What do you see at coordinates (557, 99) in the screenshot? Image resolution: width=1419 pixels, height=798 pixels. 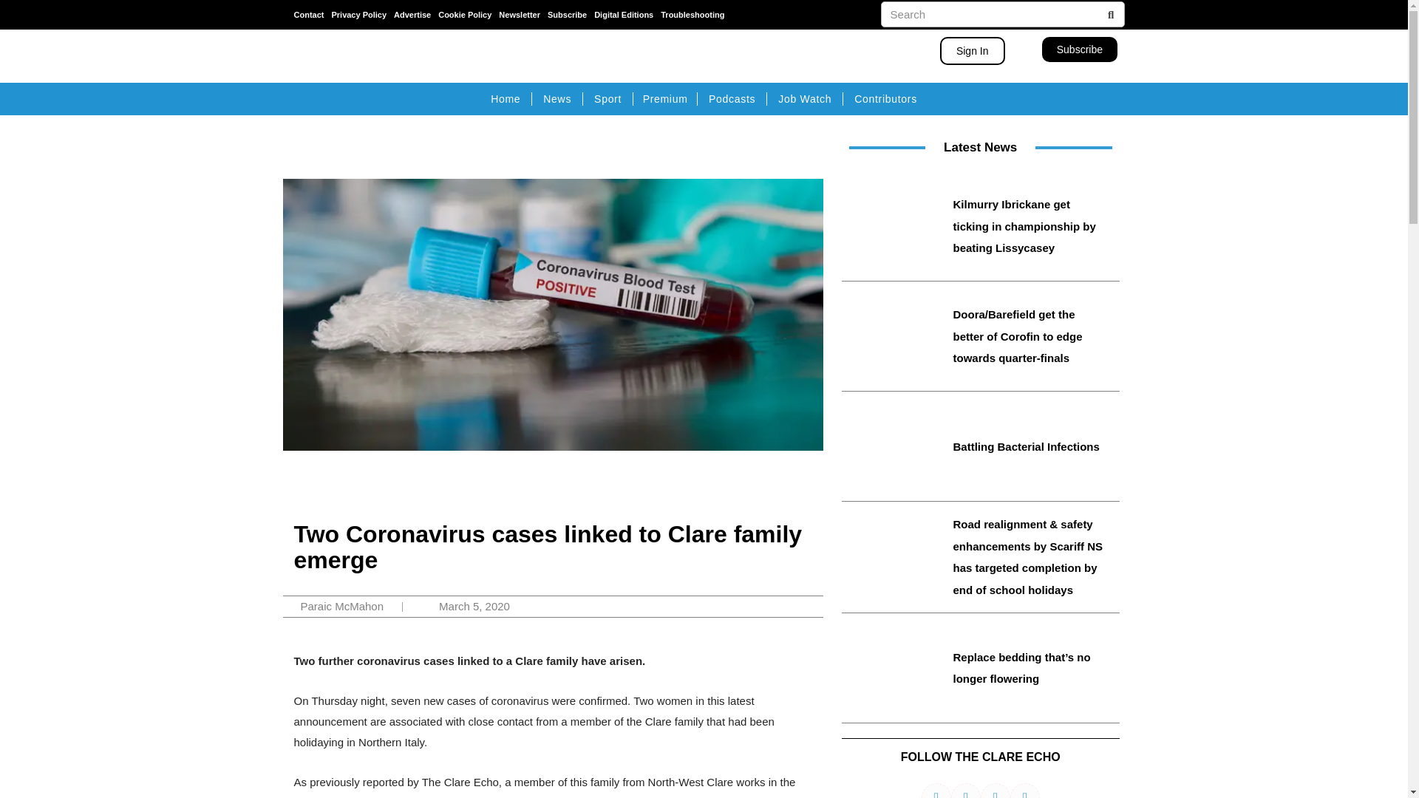 I see `News` at bounding box center [557, 99].